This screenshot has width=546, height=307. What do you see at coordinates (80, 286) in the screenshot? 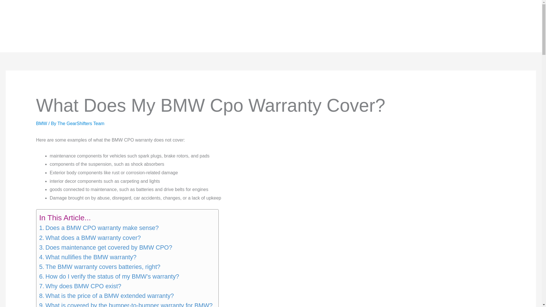
I see `Why does BMW CPO exist?` at bounding box center [80, 286].